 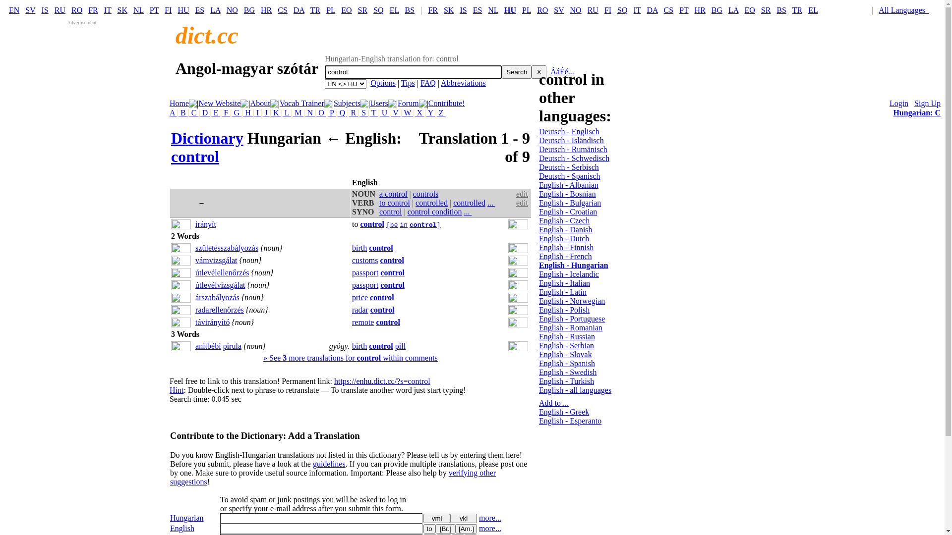 What do you see at coordinates (766, 10) in the screenshot?
I see `SR` at bounding box center [766, 10].